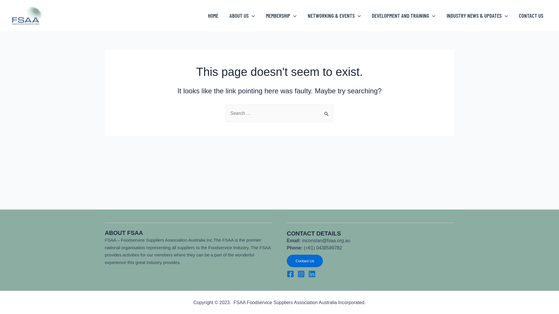 The width and height of the screenshot is (559, 314). I want to click on Contact Us, so click(305, 261).